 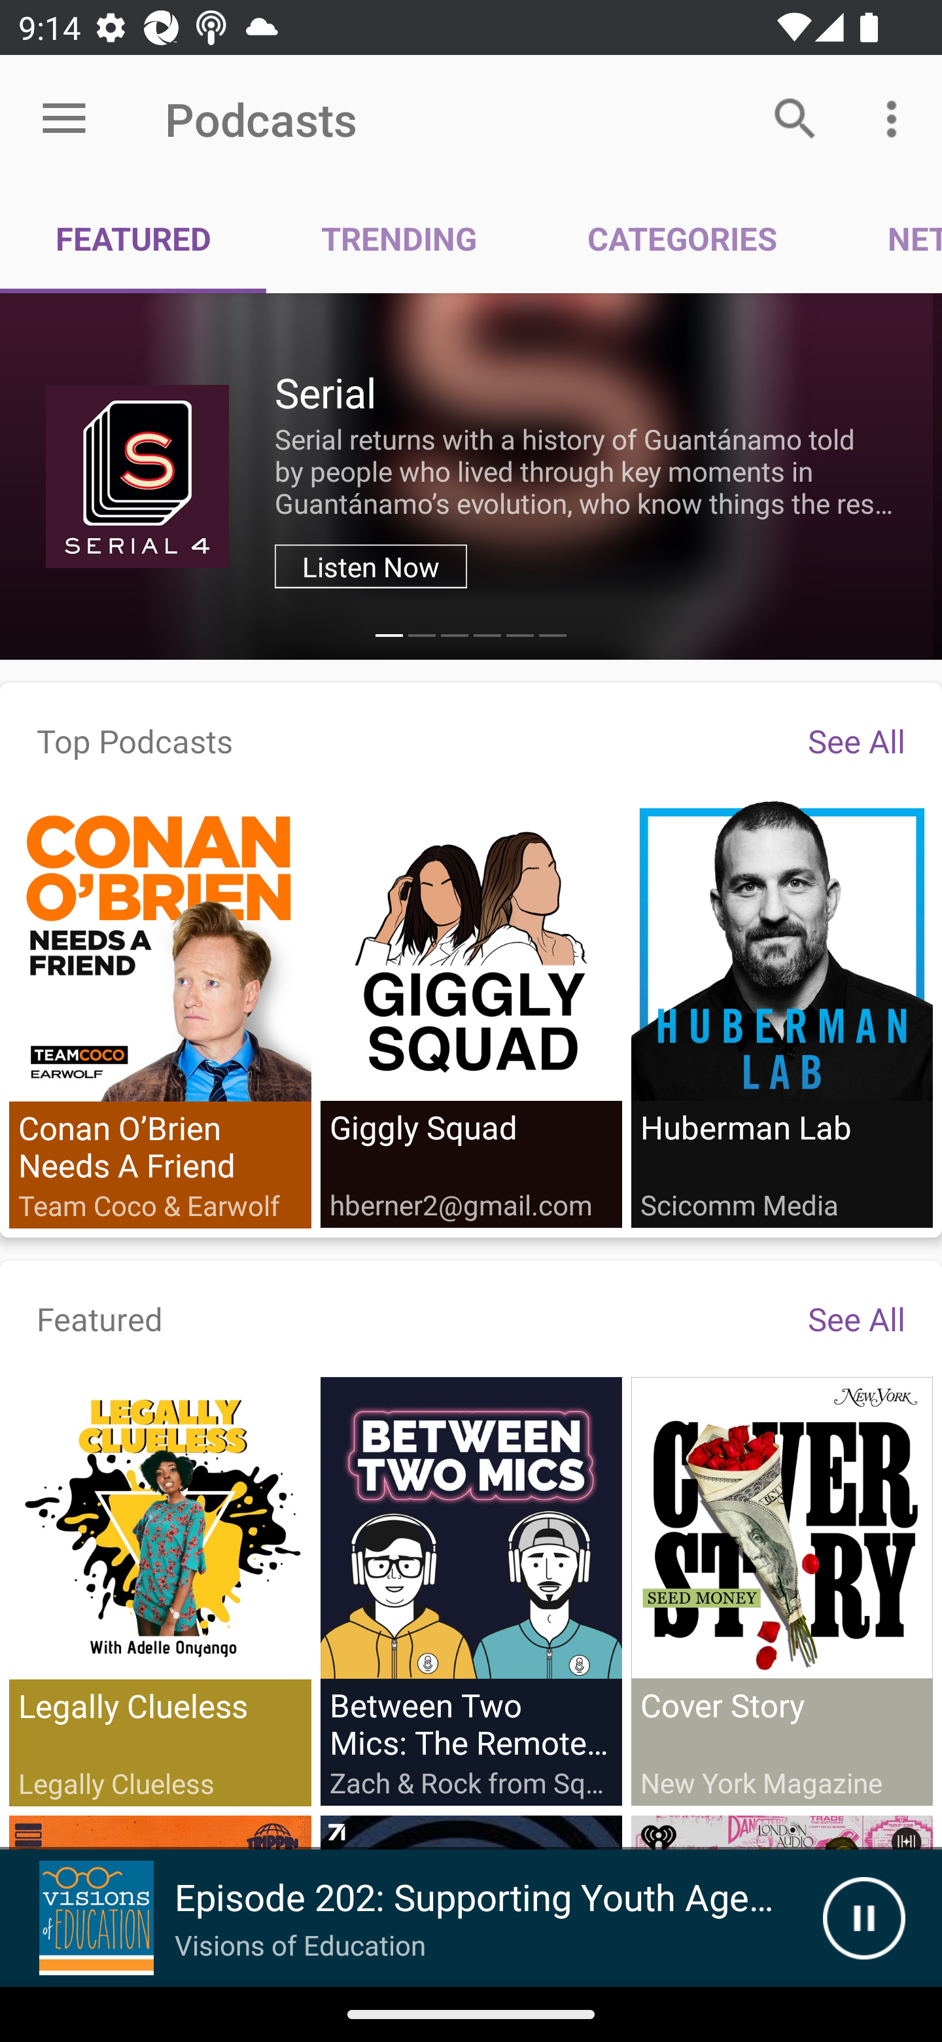 What do you see at coordinates (160, 1592) in the screenshot?
I see `Legally Clueless` at bounding box center [160, 1592].